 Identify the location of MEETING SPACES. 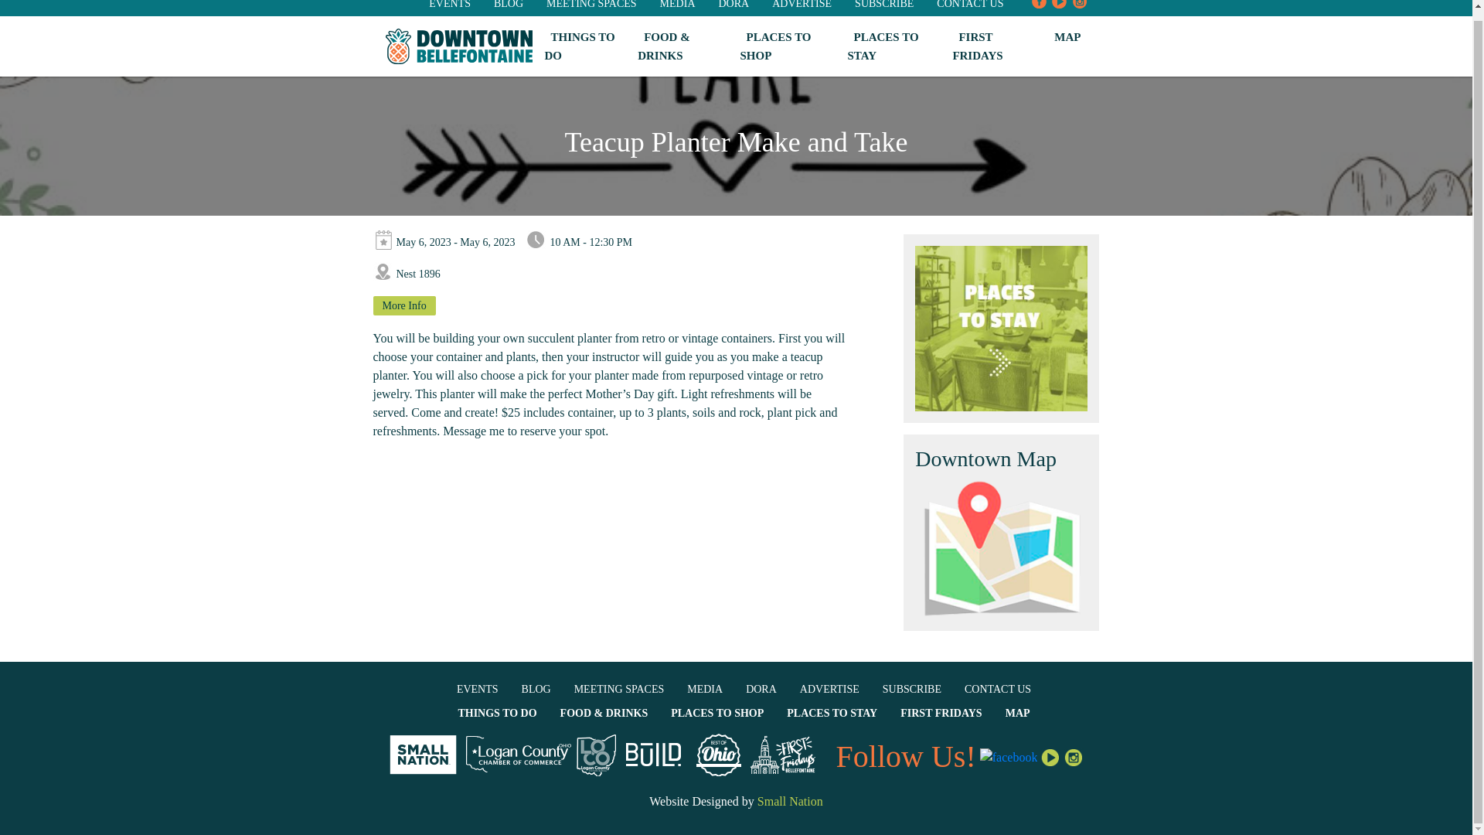
(591, 5).